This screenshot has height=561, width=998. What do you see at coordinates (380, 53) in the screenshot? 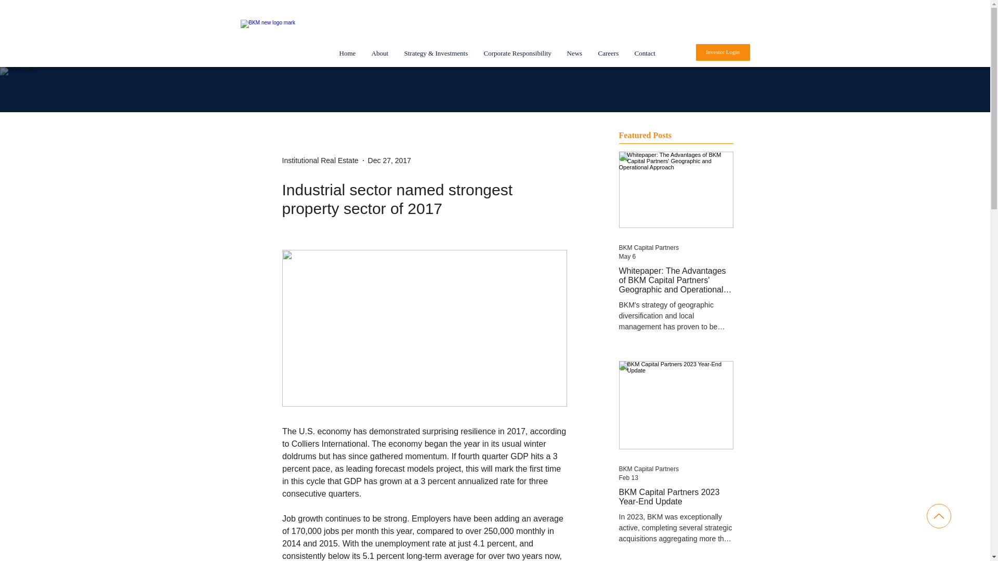
I see `About` at bounding box center [380, 53].